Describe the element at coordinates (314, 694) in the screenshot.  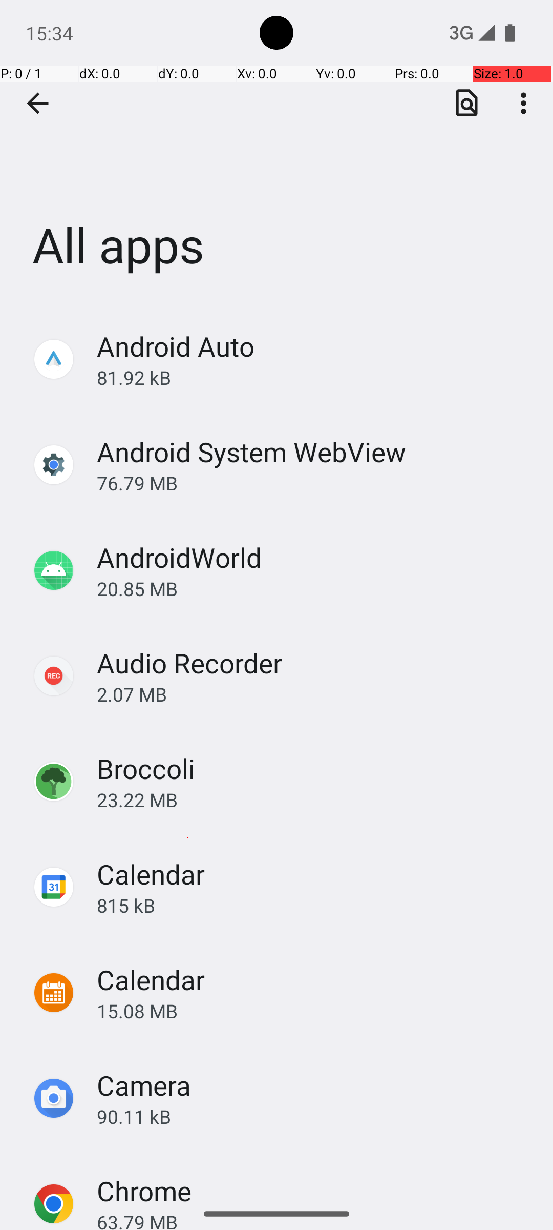
I see `2.07 MB` at that location.